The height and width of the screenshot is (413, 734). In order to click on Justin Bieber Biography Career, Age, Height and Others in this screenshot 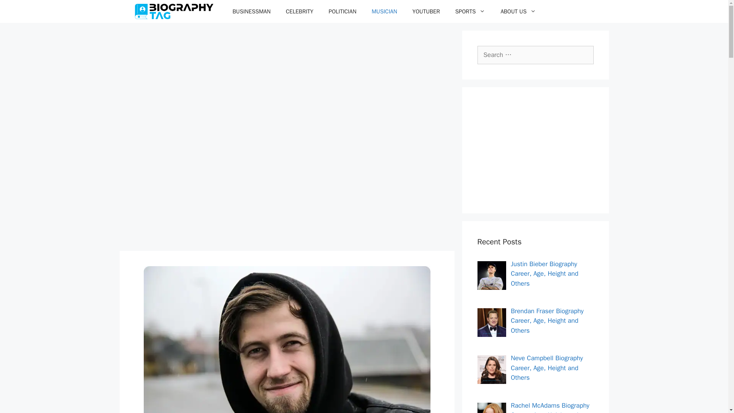, I will do `click(544, 274)`.